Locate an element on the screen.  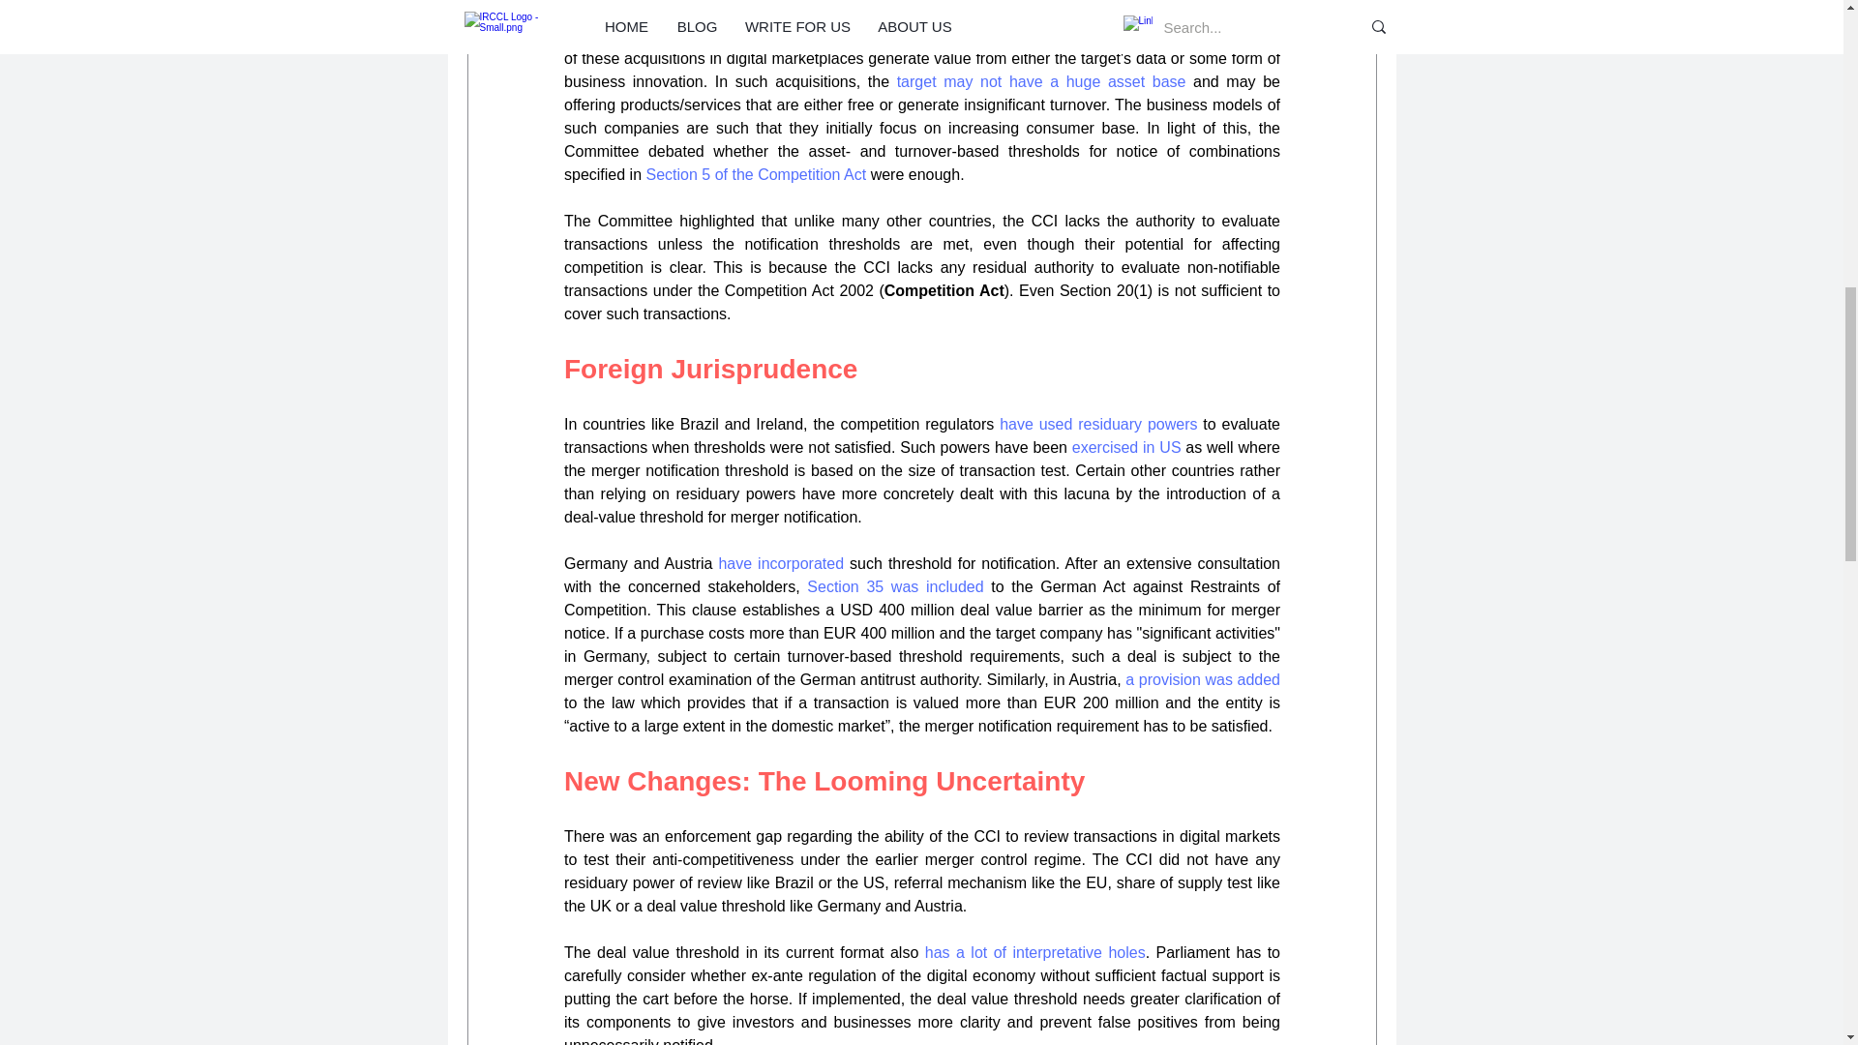
have incorporated is located at coordinates (780, 563).